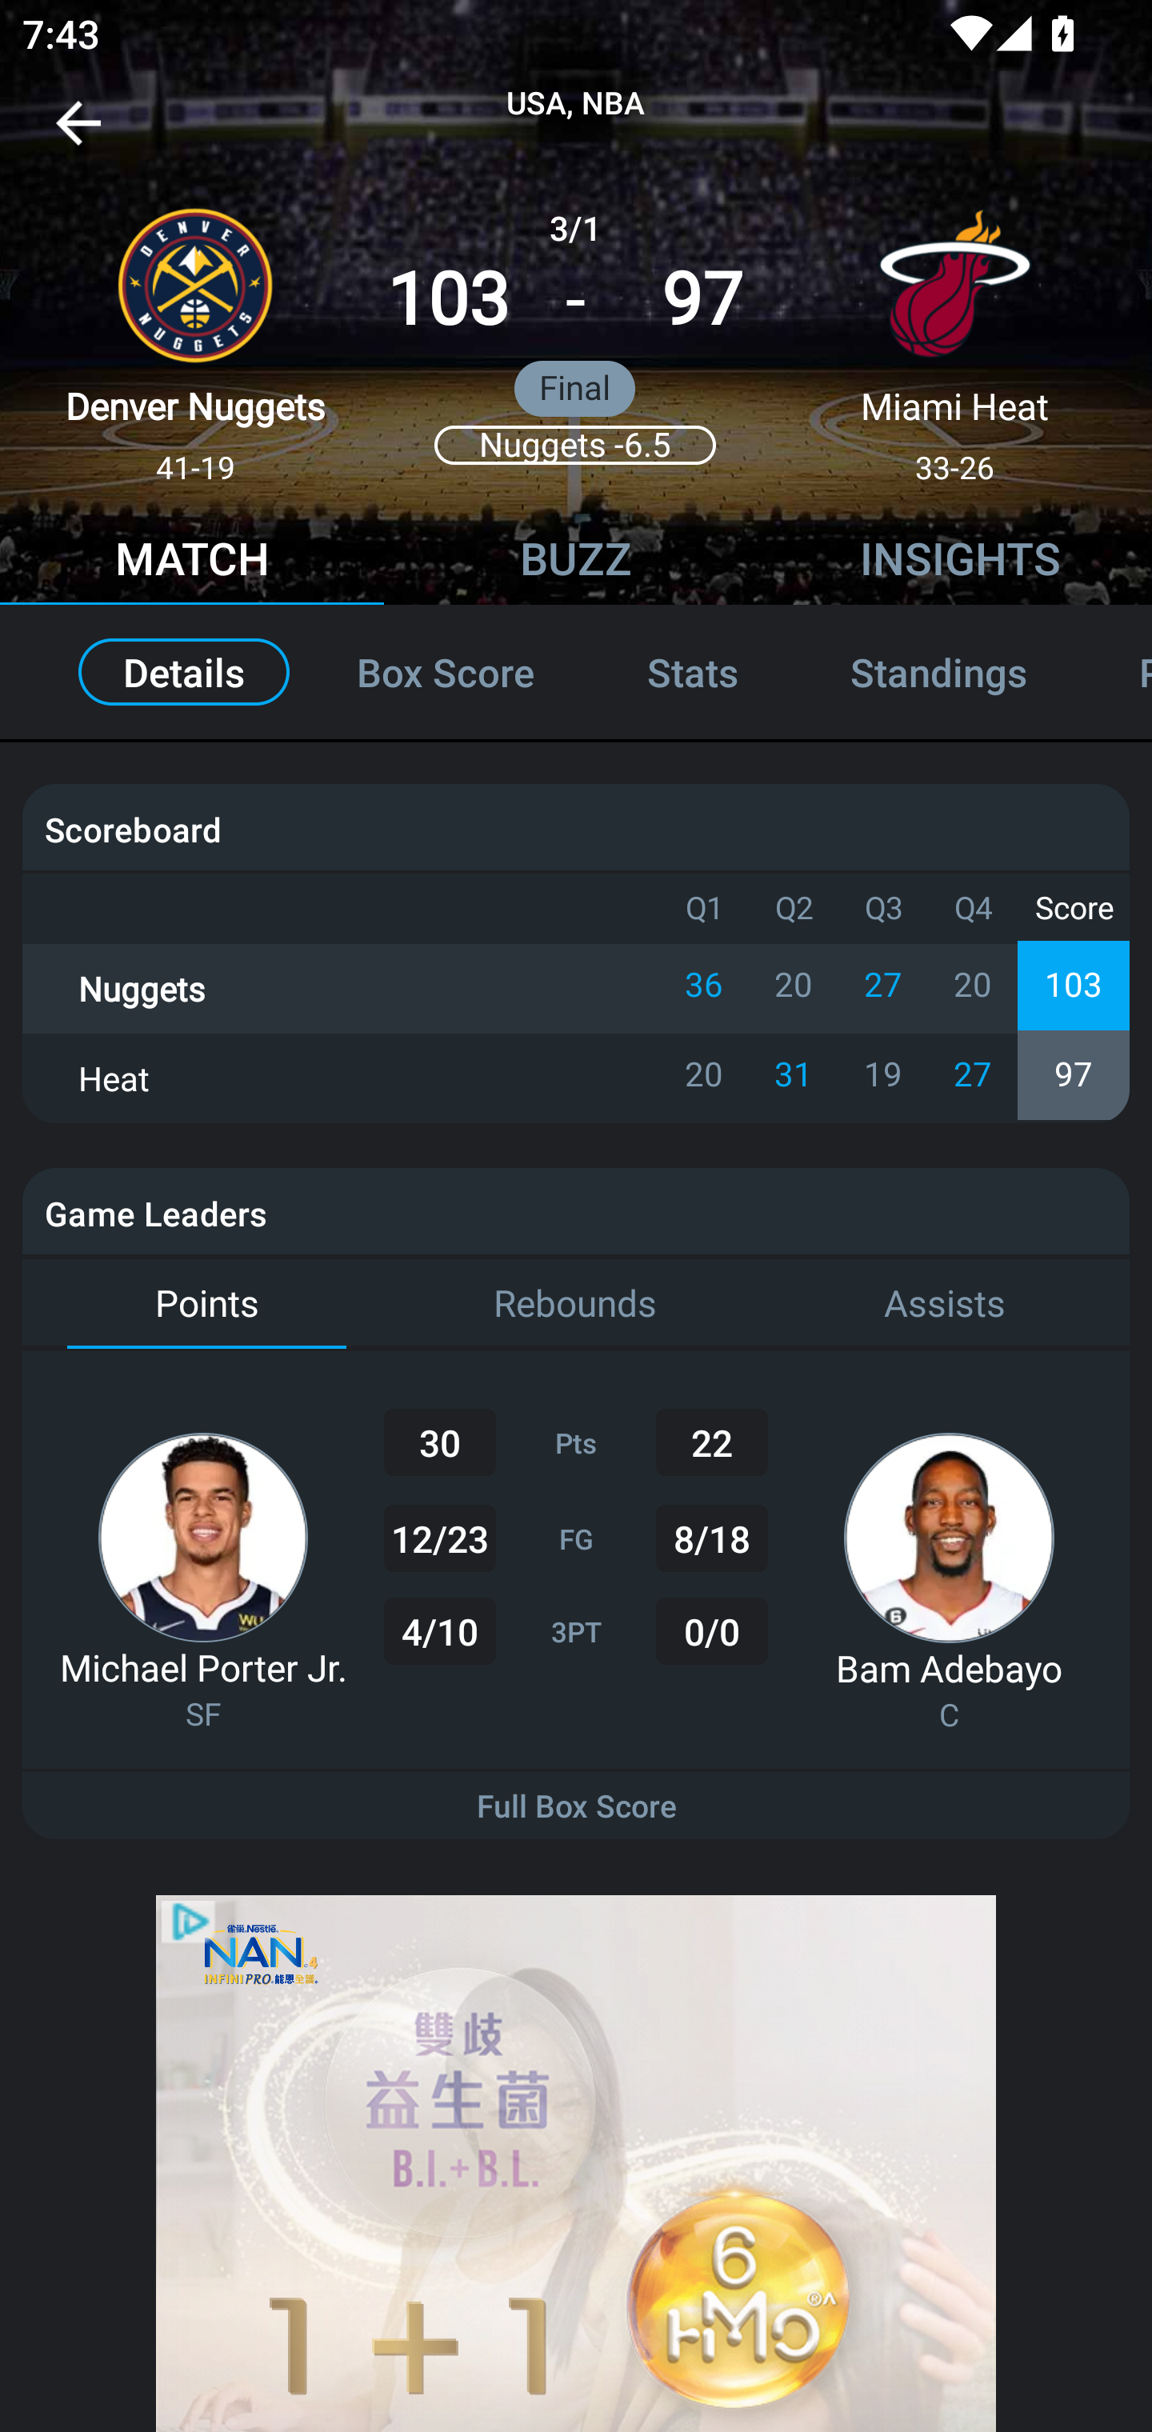 This screenshot has width=1152, height=2432. I want to click on Assists, so click(945, 1304).